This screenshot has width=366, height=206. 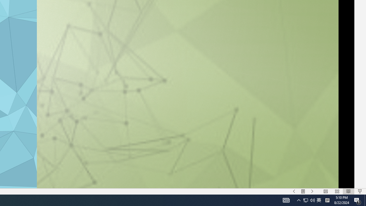 I want to click on Slide Show Previous On, so click(x=294, y=191).